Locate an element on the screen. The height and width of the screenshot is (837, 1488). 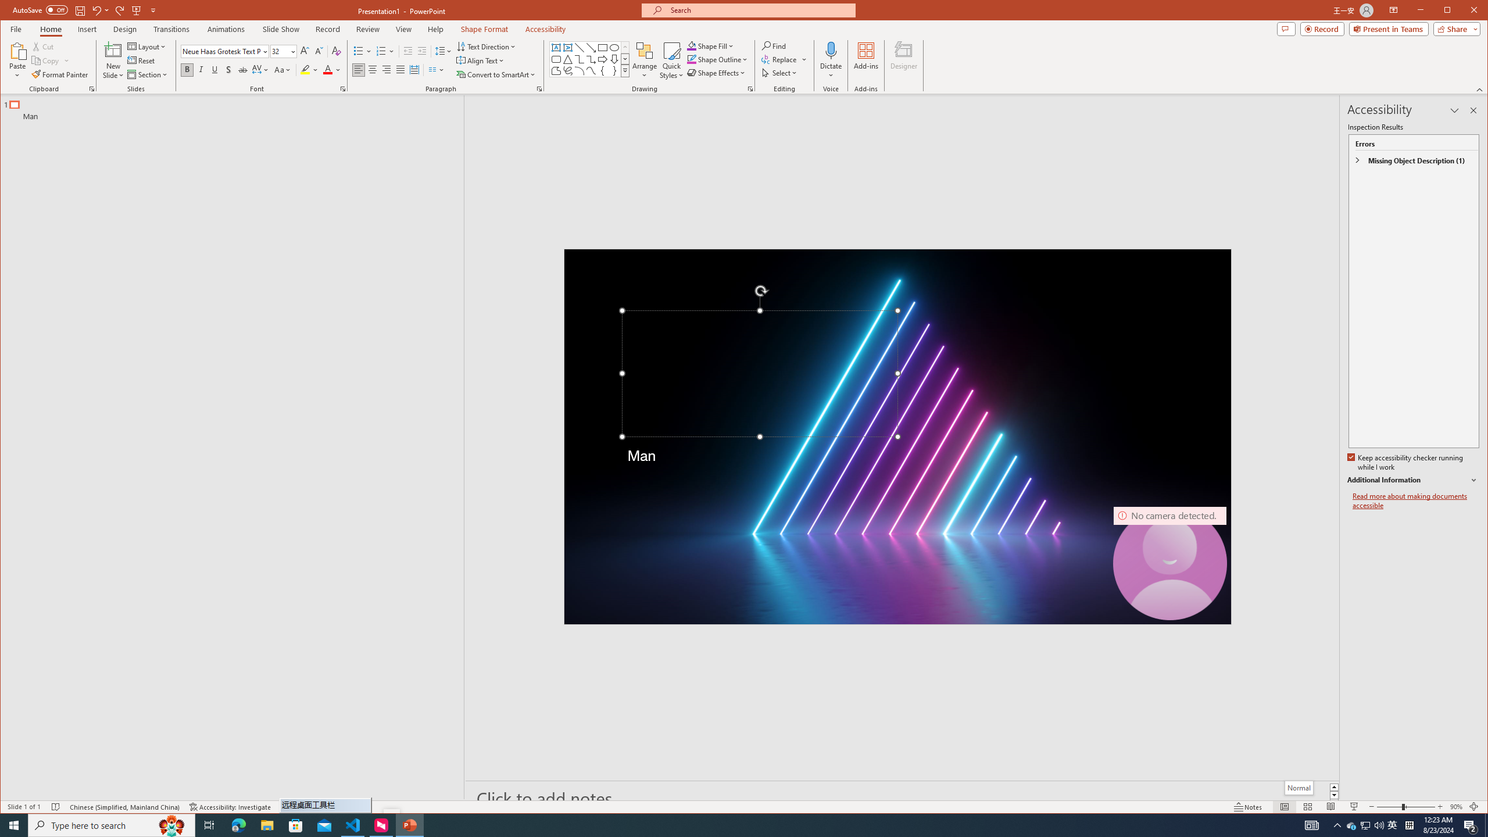
PowerPoint - 1 running window is located at coordinates (331, 70).